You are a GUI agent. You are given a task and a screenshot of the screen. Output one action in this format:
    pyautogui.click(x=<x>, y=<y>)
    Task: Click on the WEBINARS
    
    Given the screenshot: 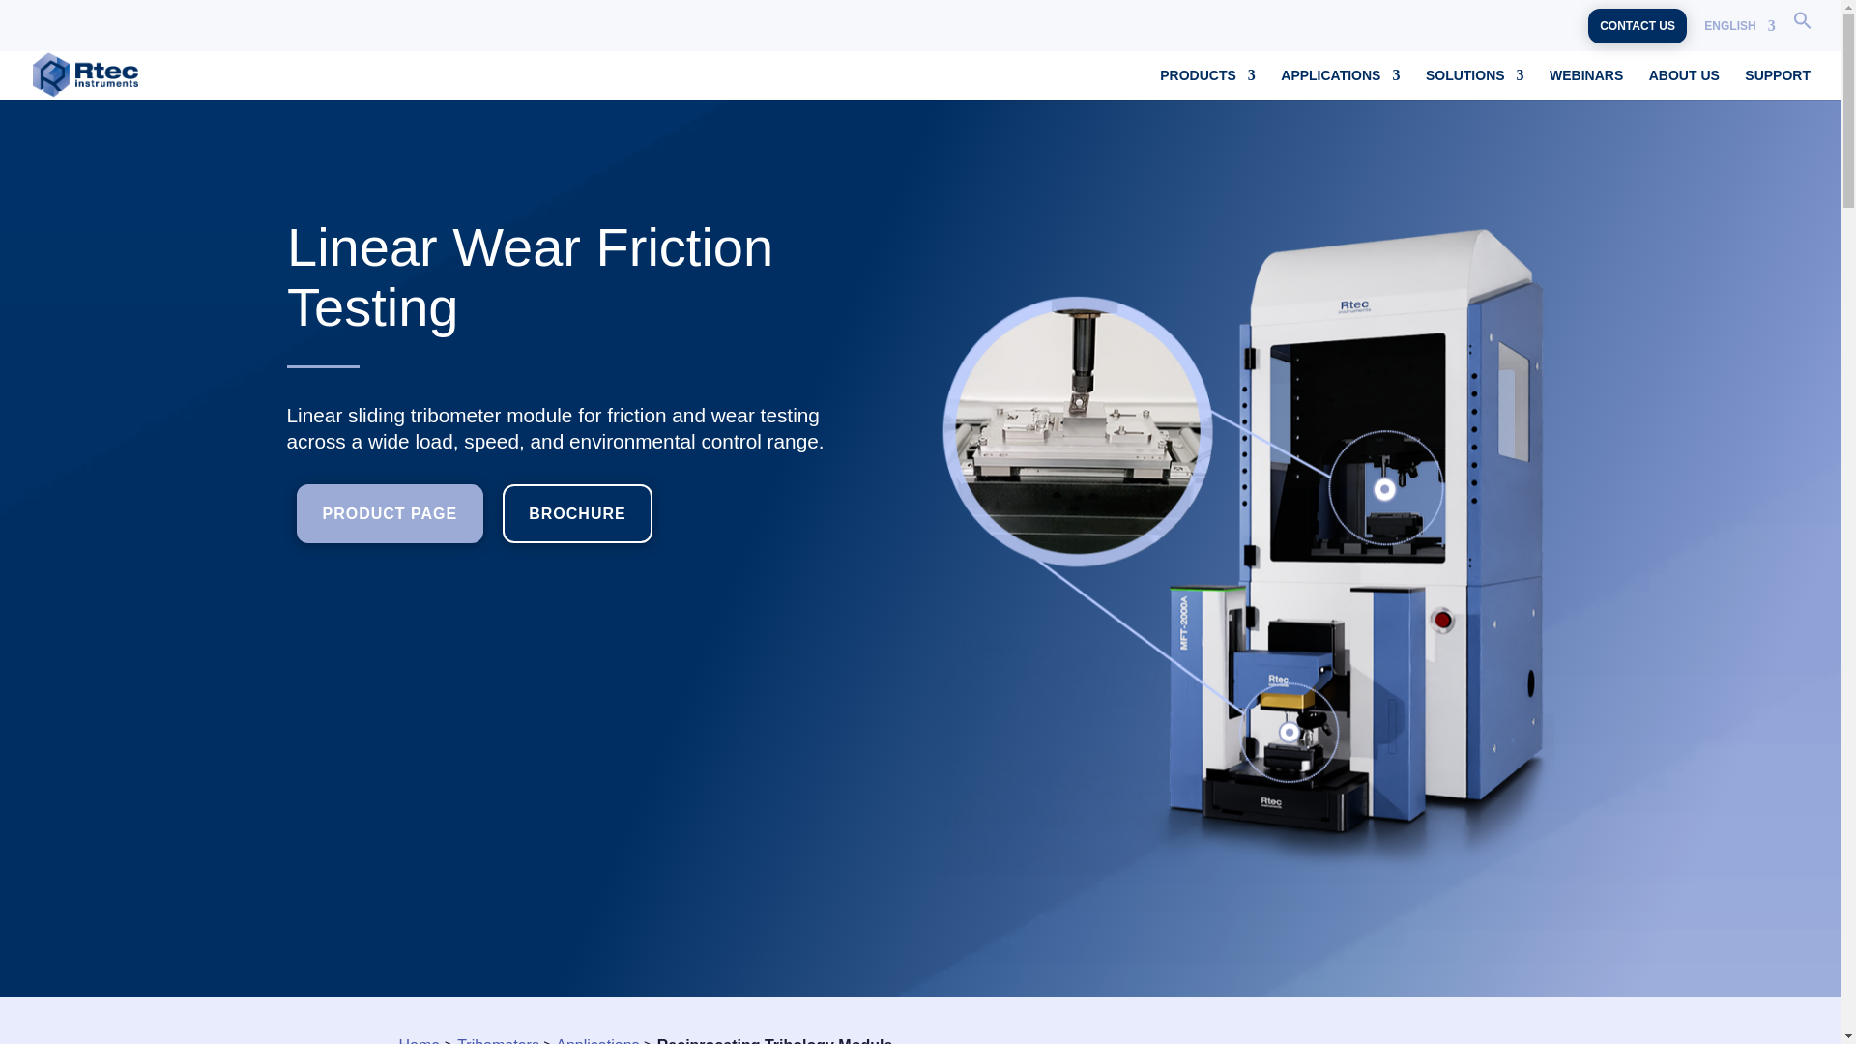 What is the action you would take?
    pyautogui.click(x=1585, y=83)
    